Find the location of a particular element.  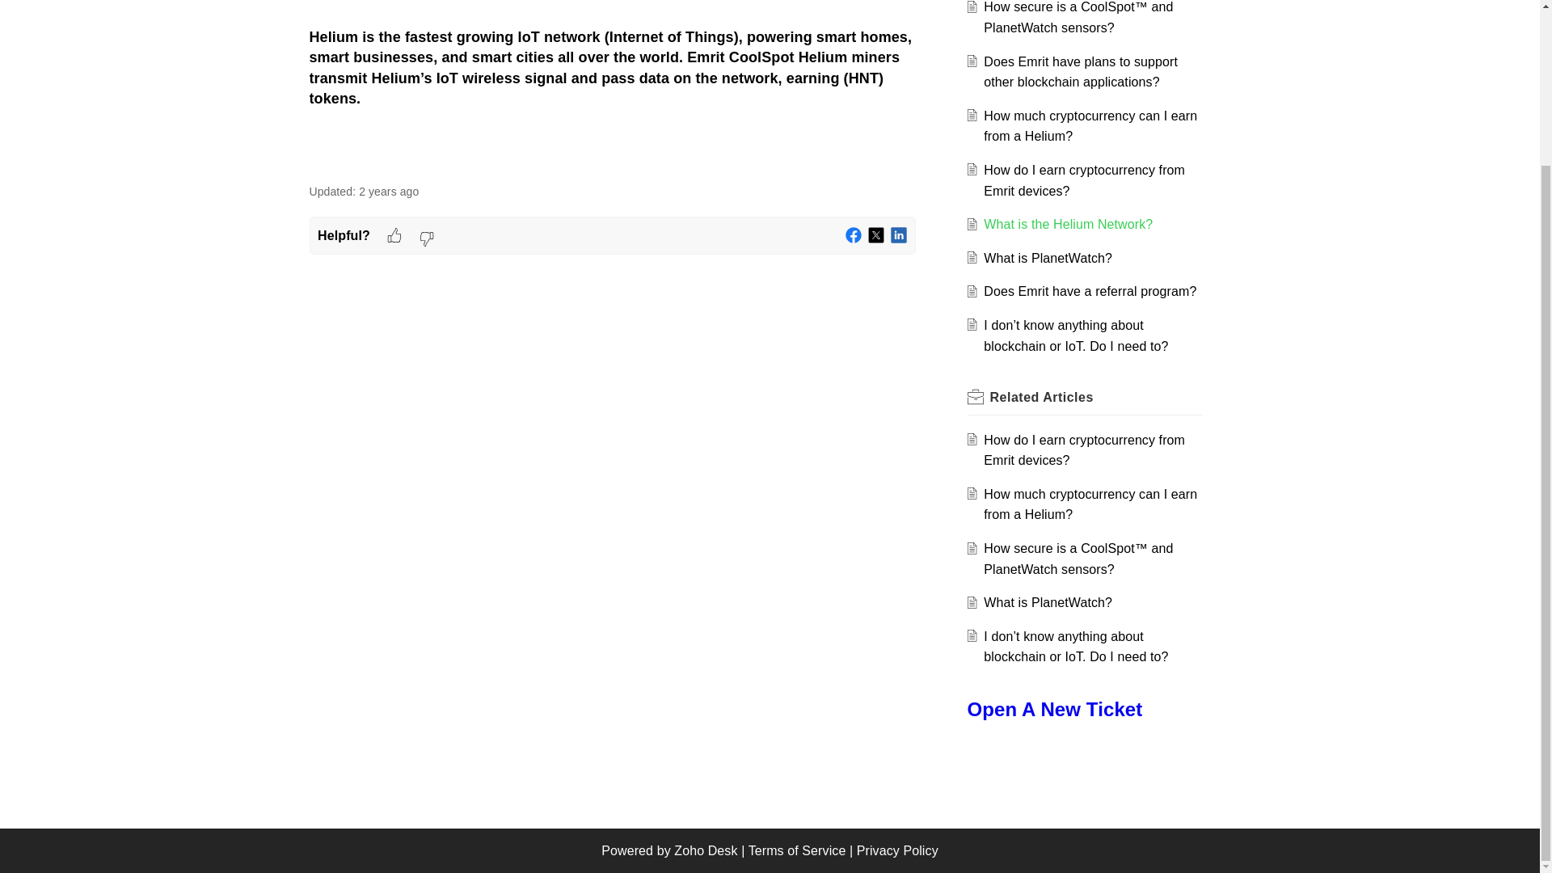

What is PlanetWatch? is located at coordinates (1048, 259).